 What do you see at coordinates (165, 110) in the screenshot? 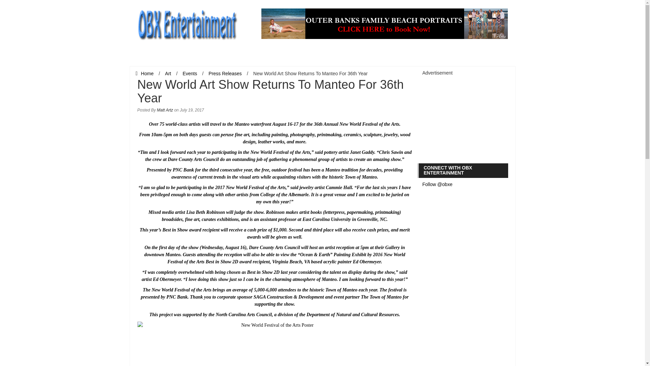
I see `Matt Artz` at bounding box center [165, 110].